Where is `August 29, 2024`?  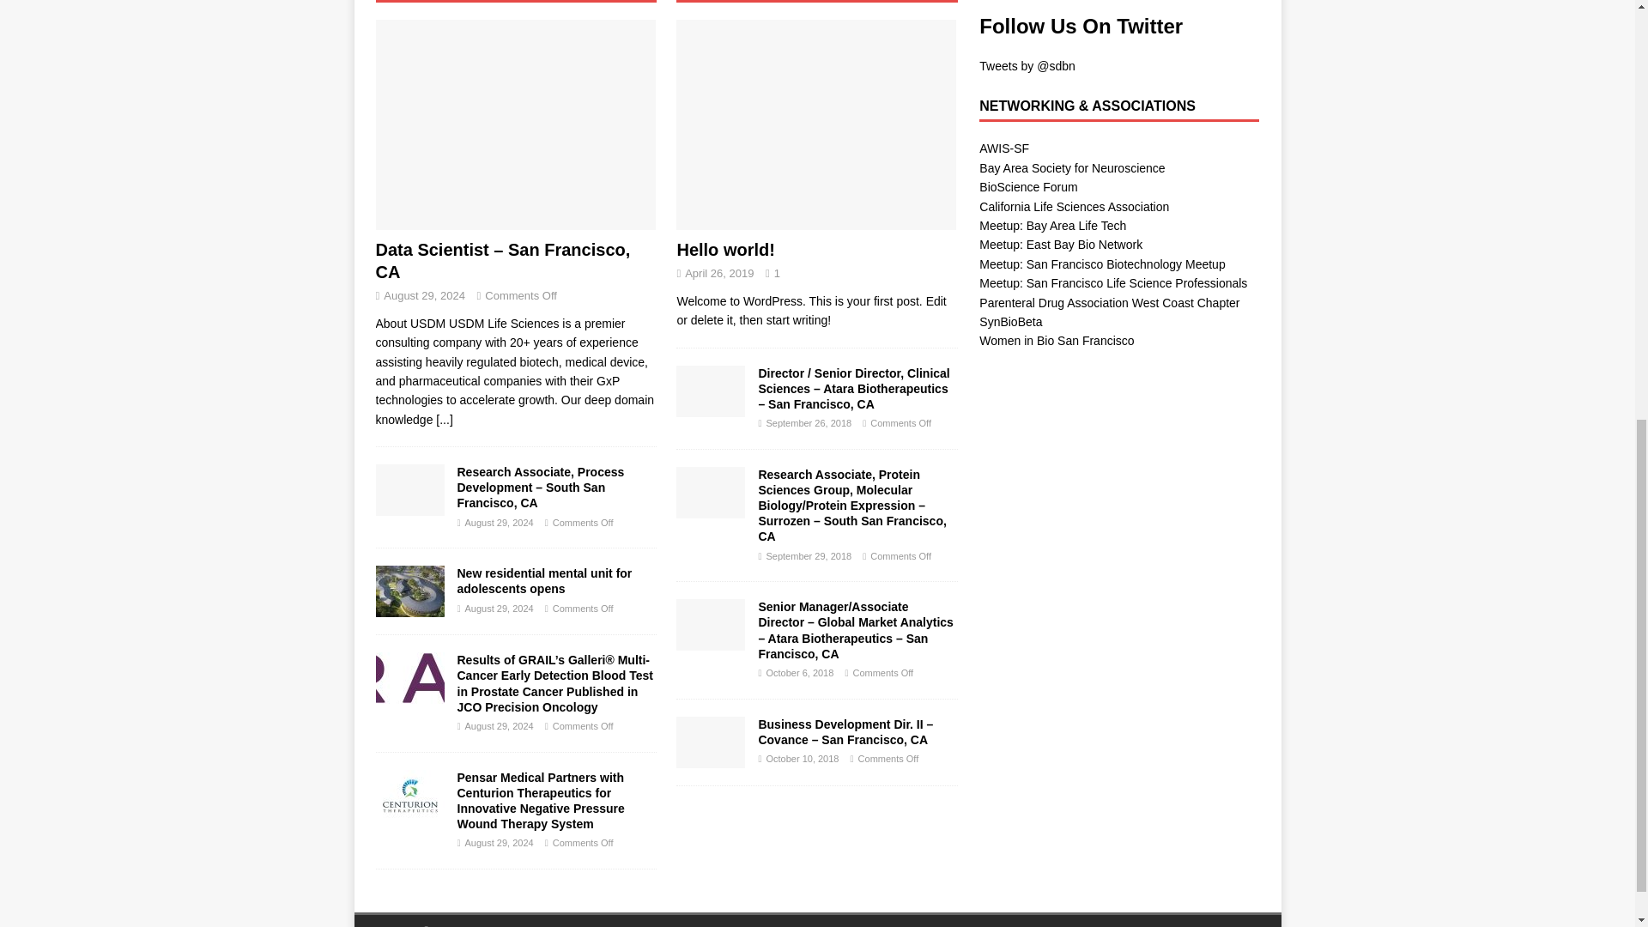 August 29, 2024 is located at coordinates (424, 295).